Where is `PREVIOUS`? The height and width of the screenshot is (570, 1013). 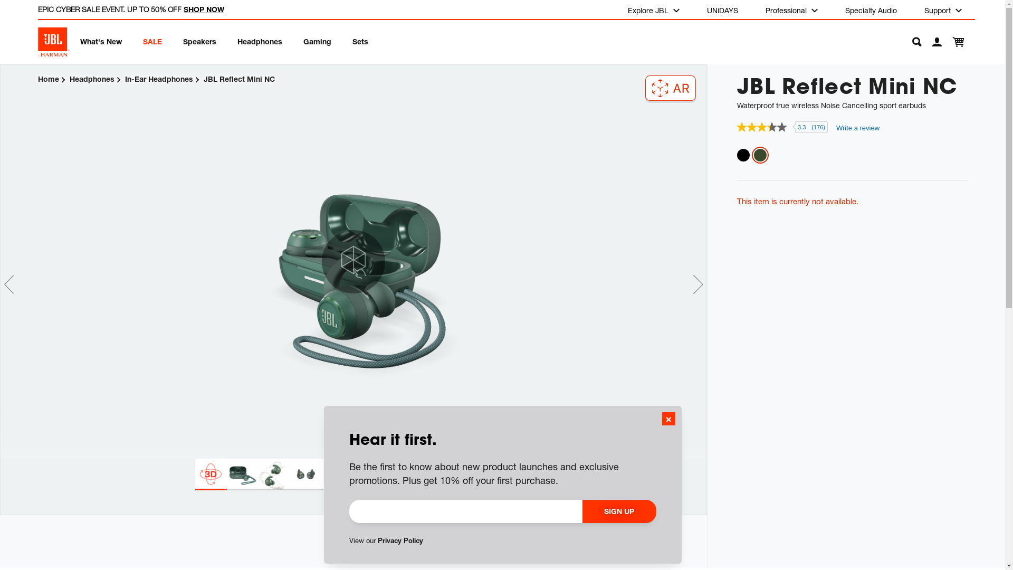 PREVIOUS is located at coordinates (9, 284).